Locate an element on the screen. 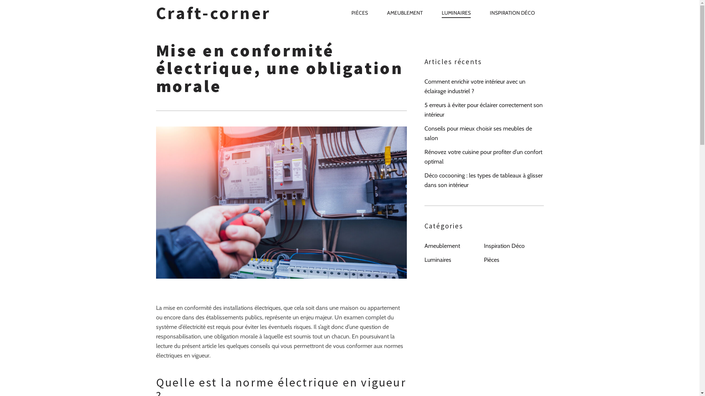 This screenshot has width=705, height=396. Craft-corner is located at coordinates (226, 13).